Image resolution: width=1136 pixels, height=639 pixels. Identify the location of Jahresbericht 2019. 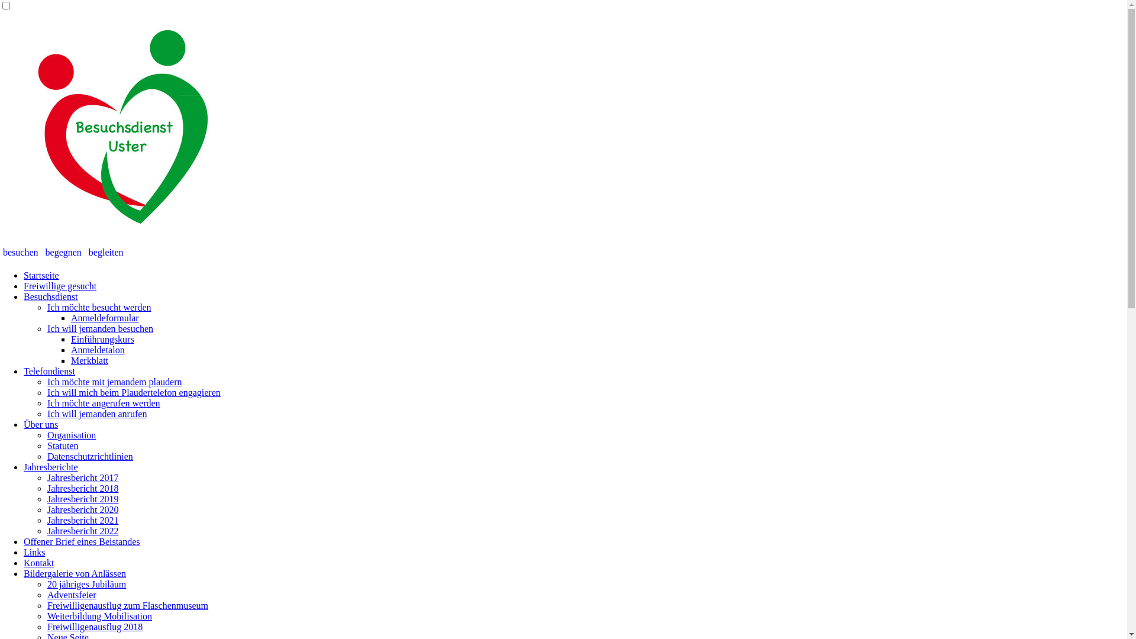
(83, 499).